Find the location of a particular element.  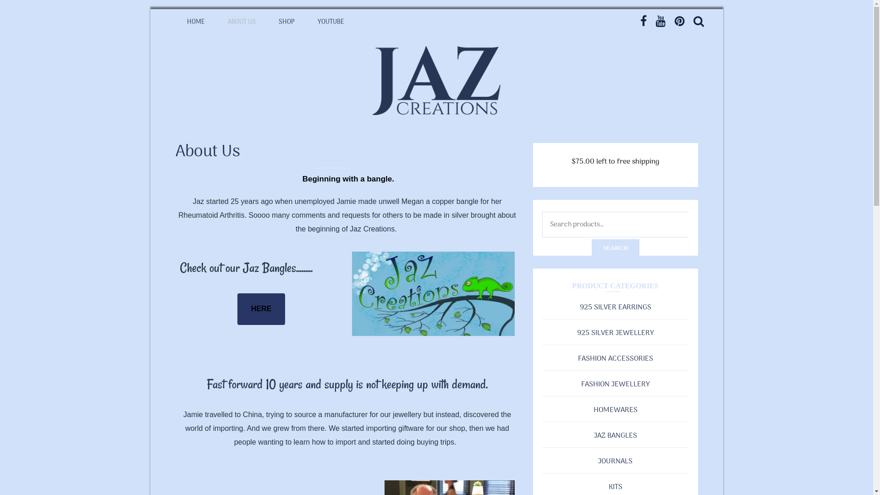

HOMEWARES is located at coordinates (616, 410).